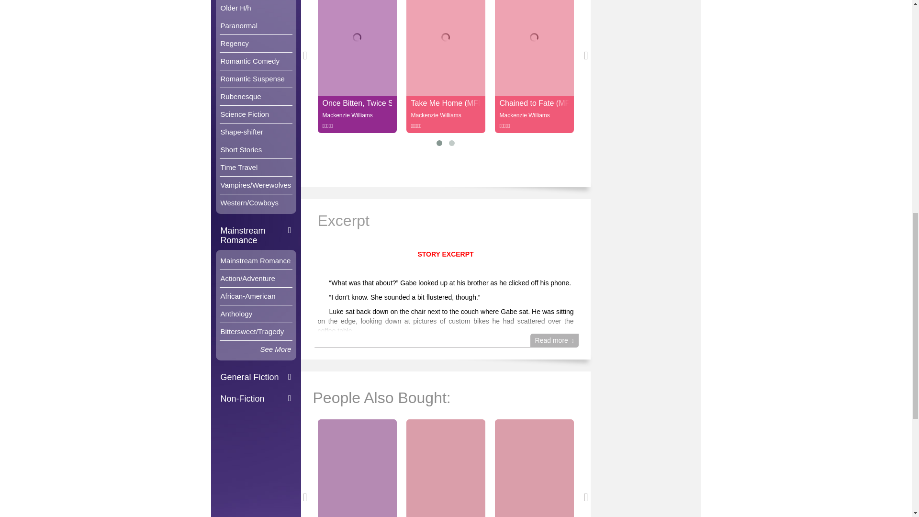 The image size is (919, 517). I want to click on Rubenesque, so click(256, 97).